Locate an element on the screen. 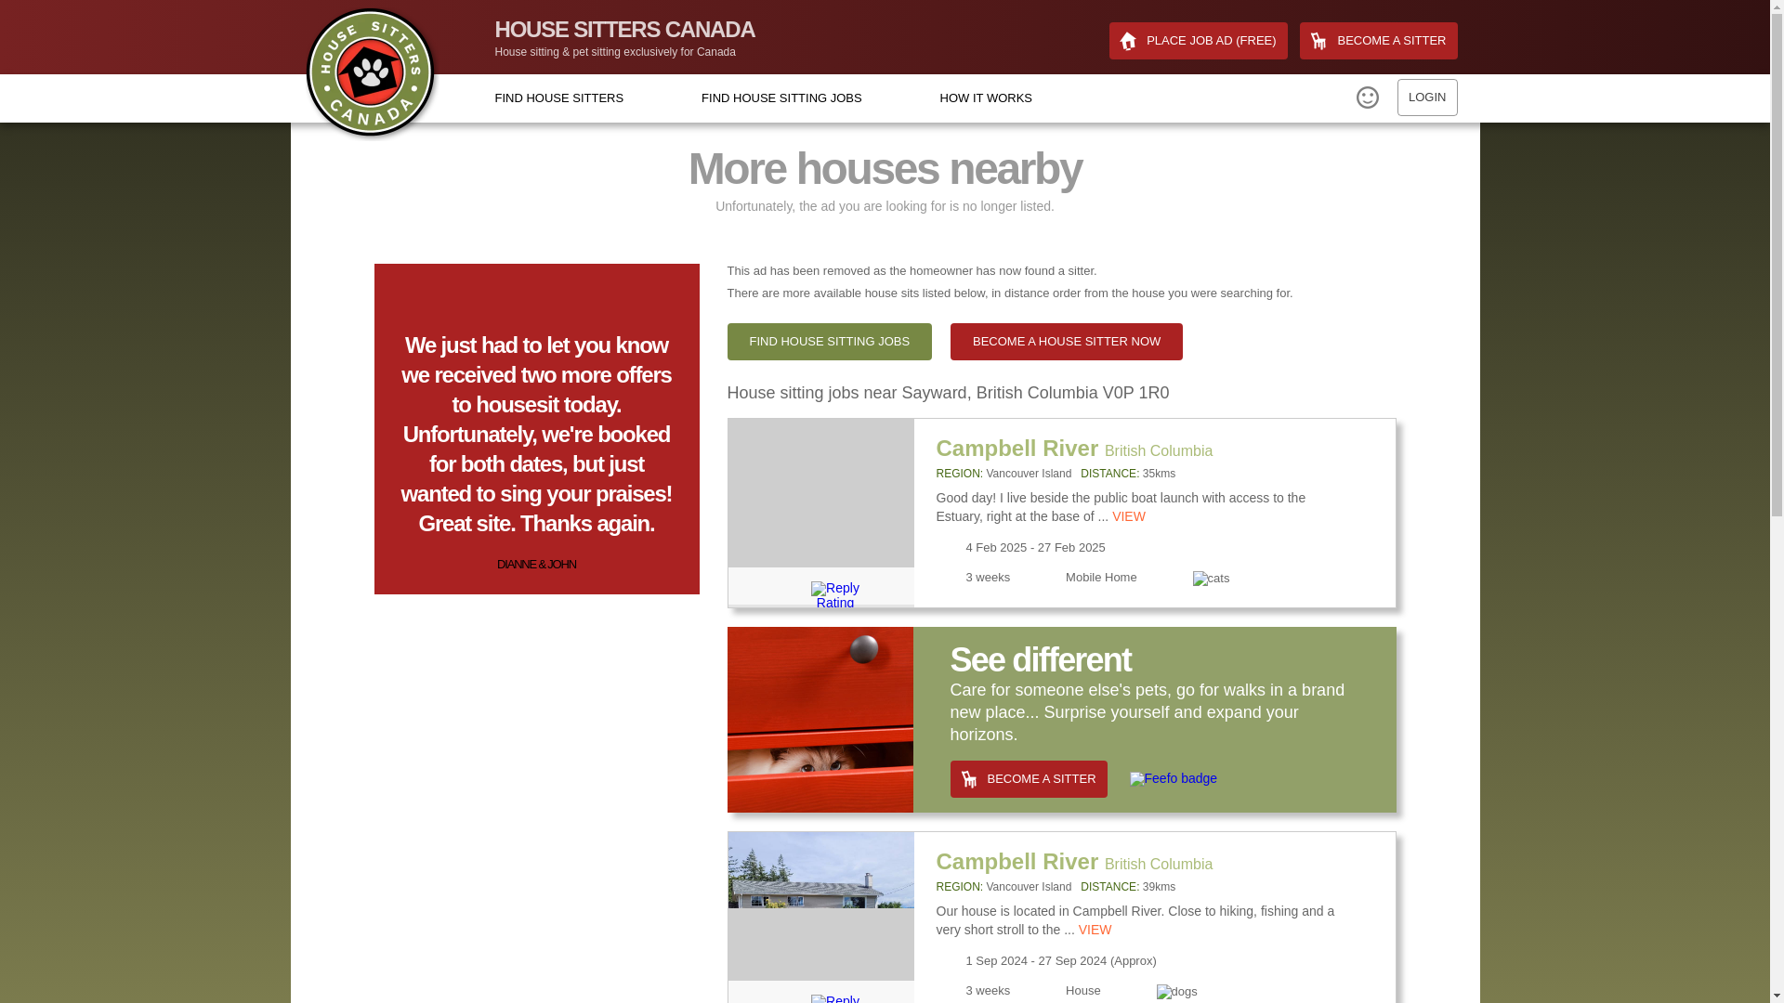 The height and width of the screenshot is (1003, 1784). Campbell River British Columbia is located at coordinates (1074, 860).